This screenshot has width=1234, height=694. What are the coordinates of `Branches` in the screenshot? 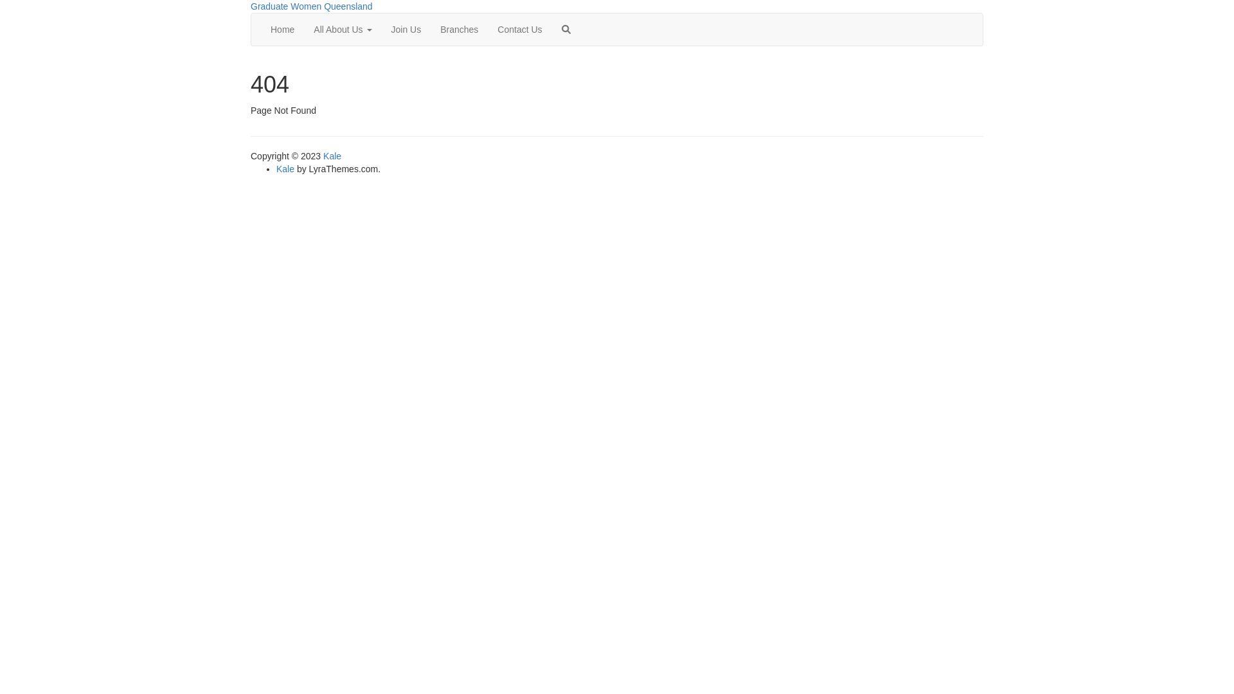 It's located at (459, 30).